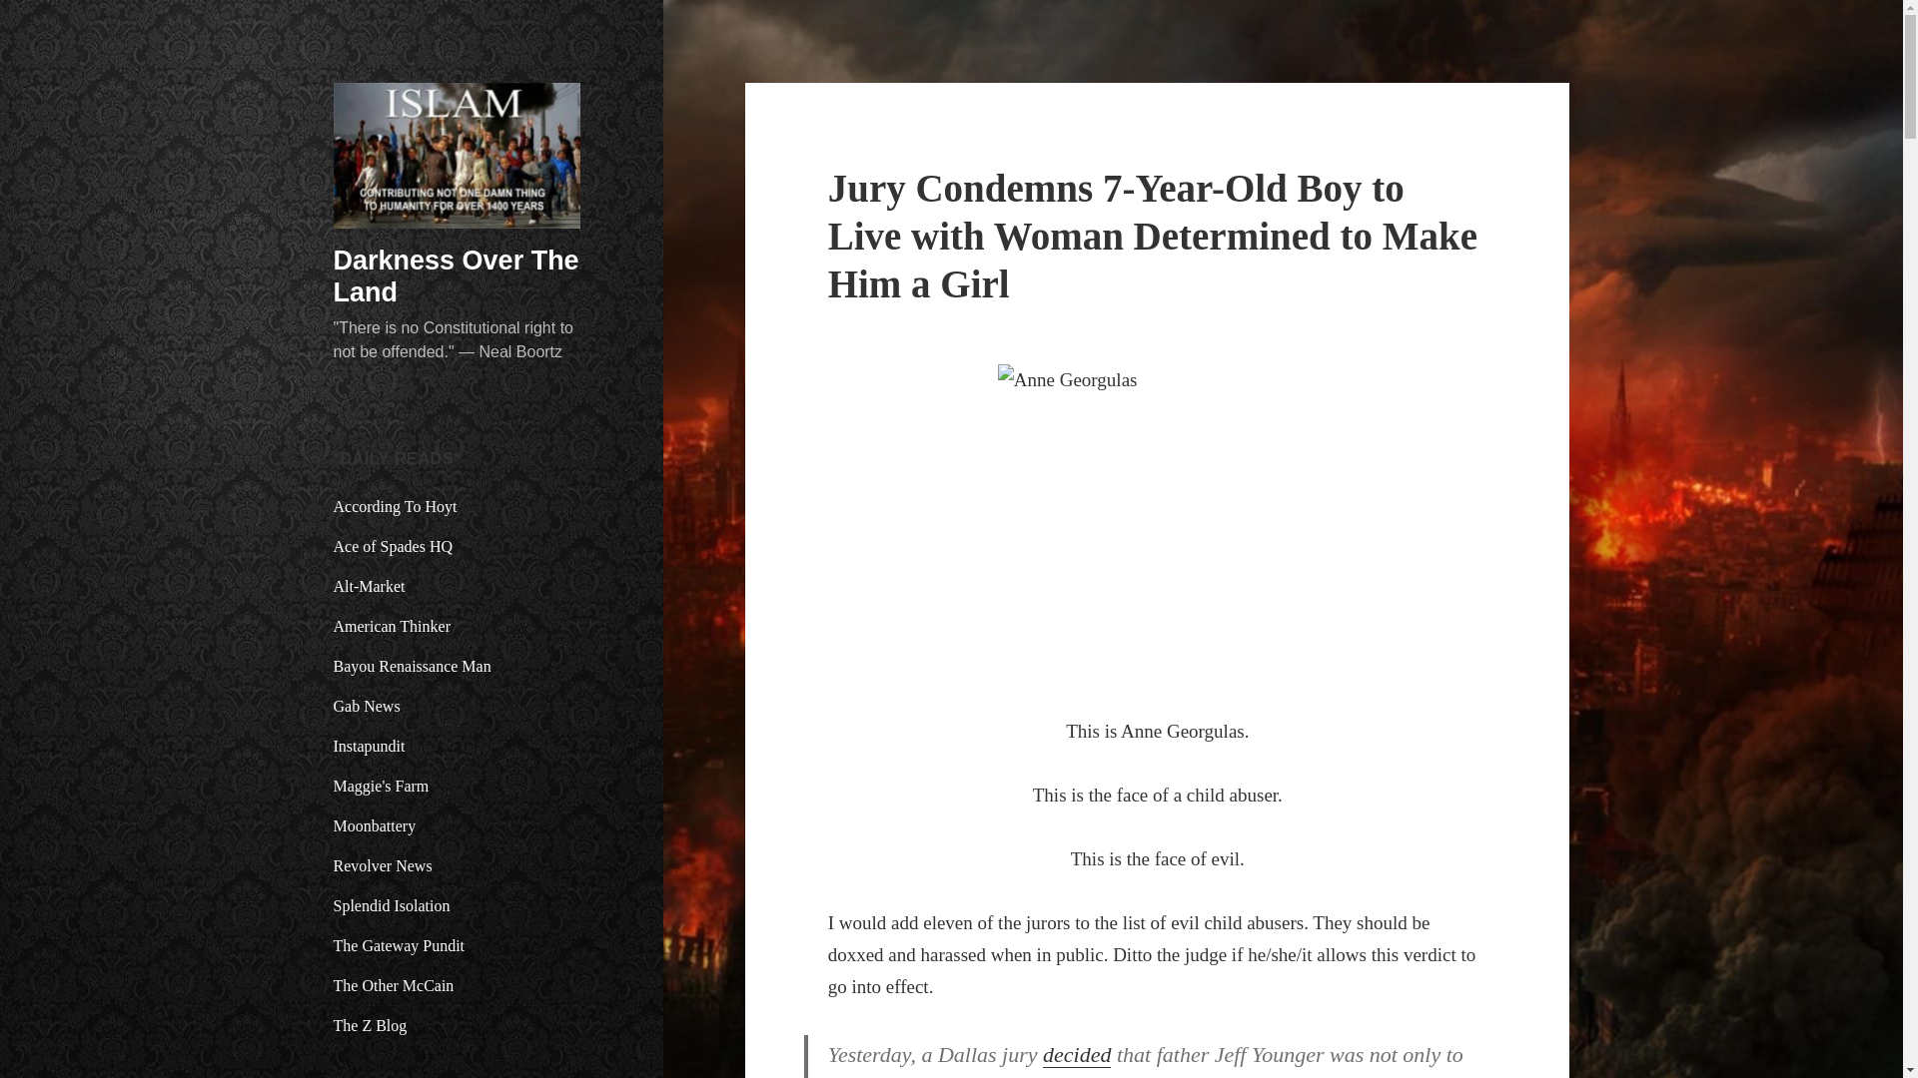 The height and width of the screenshot is (1078, 1918). I want to click on The Gateway Pundit, so click(400, 944).